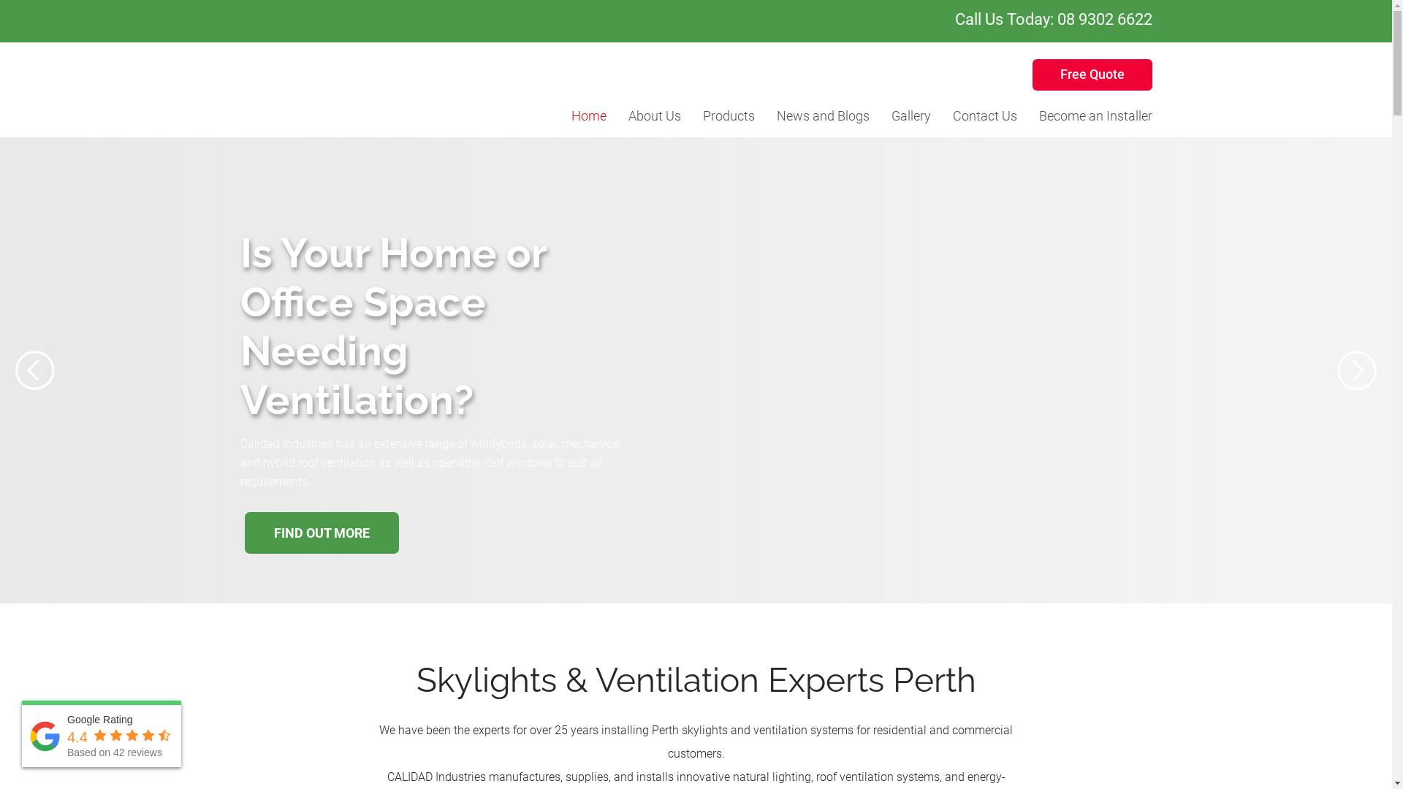  What do you see at coordinates (729, 294) in the screenshot?
I see `Architectural Specifications` at bounding box center [729, 294].